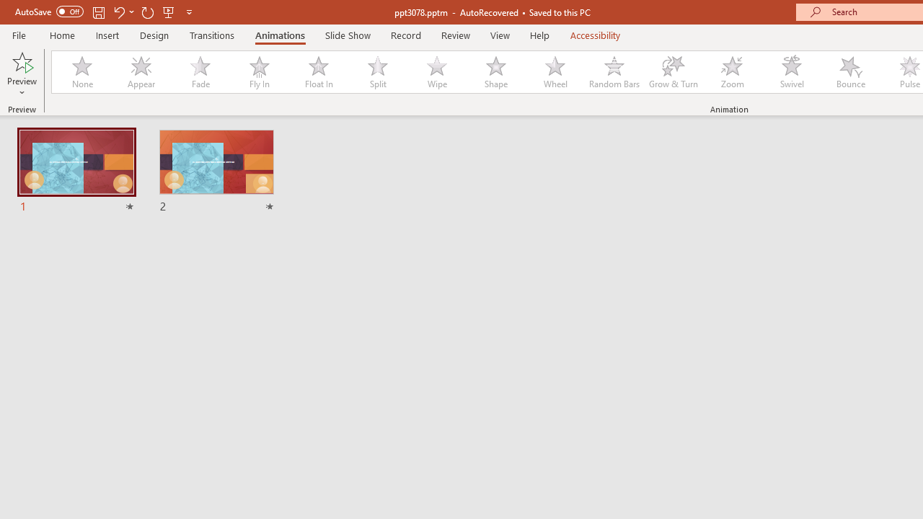  What do you see at coordinates (81, 72) in the screenshot?
I see `None` at bounding box center [81, 72].